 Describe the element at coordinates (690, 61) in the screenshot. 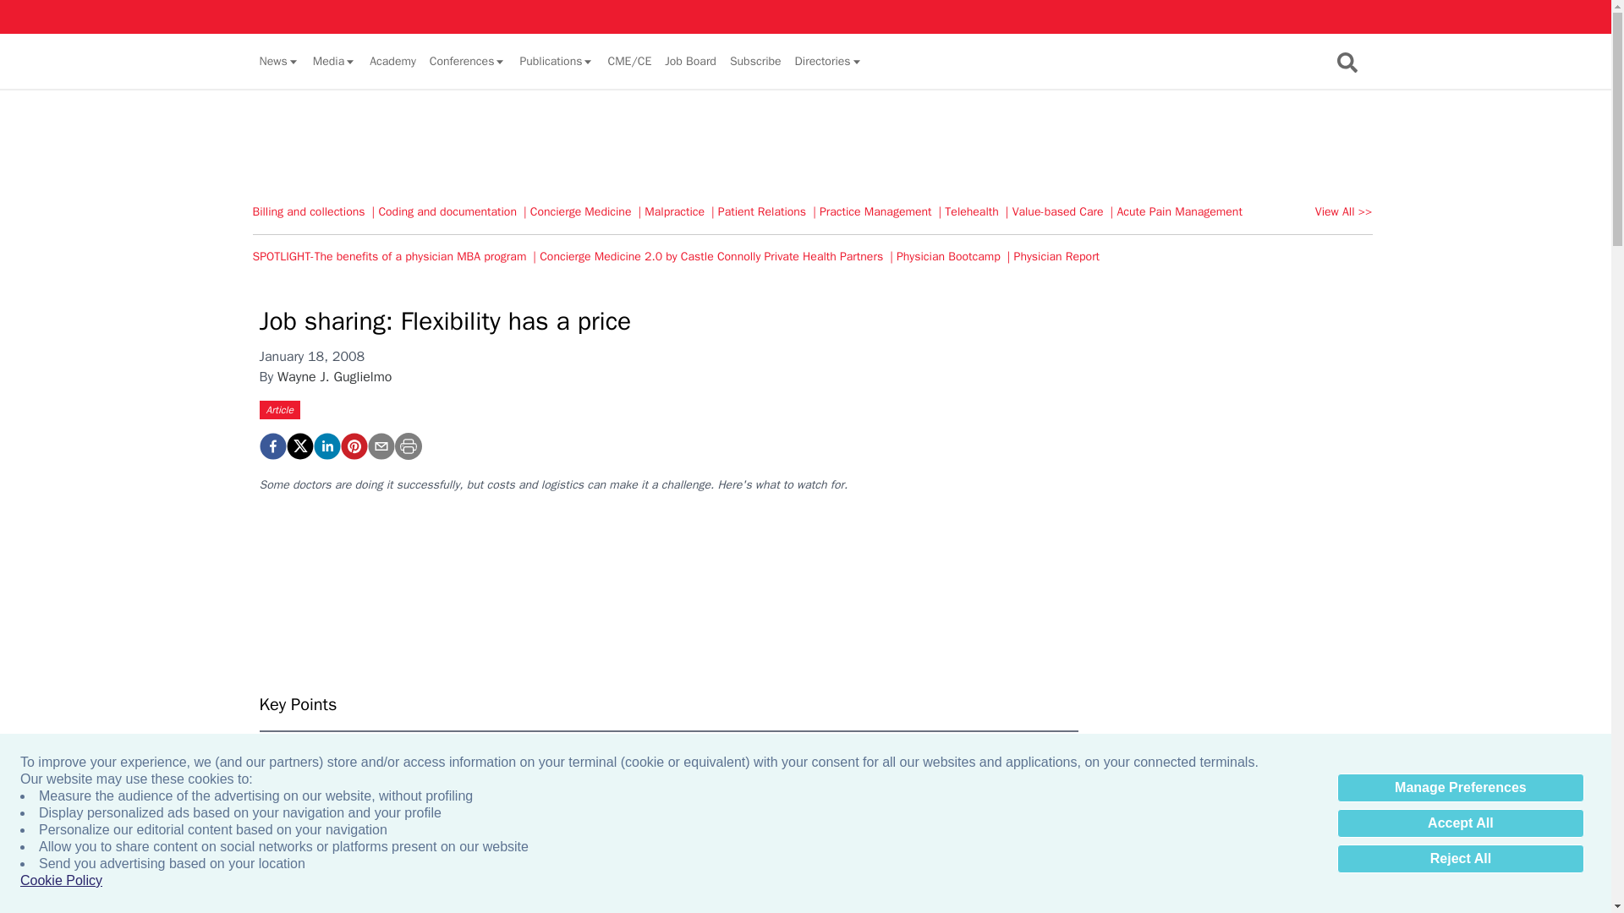

I see `Job Board` at that location.